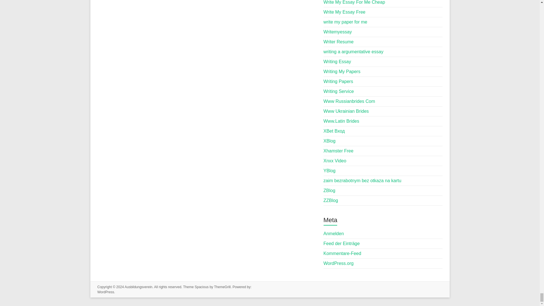 This screenshot has height=306, width=544. Describe the element at coordinates (106, 292) in the screenshot. I see `WordPress` at that location.